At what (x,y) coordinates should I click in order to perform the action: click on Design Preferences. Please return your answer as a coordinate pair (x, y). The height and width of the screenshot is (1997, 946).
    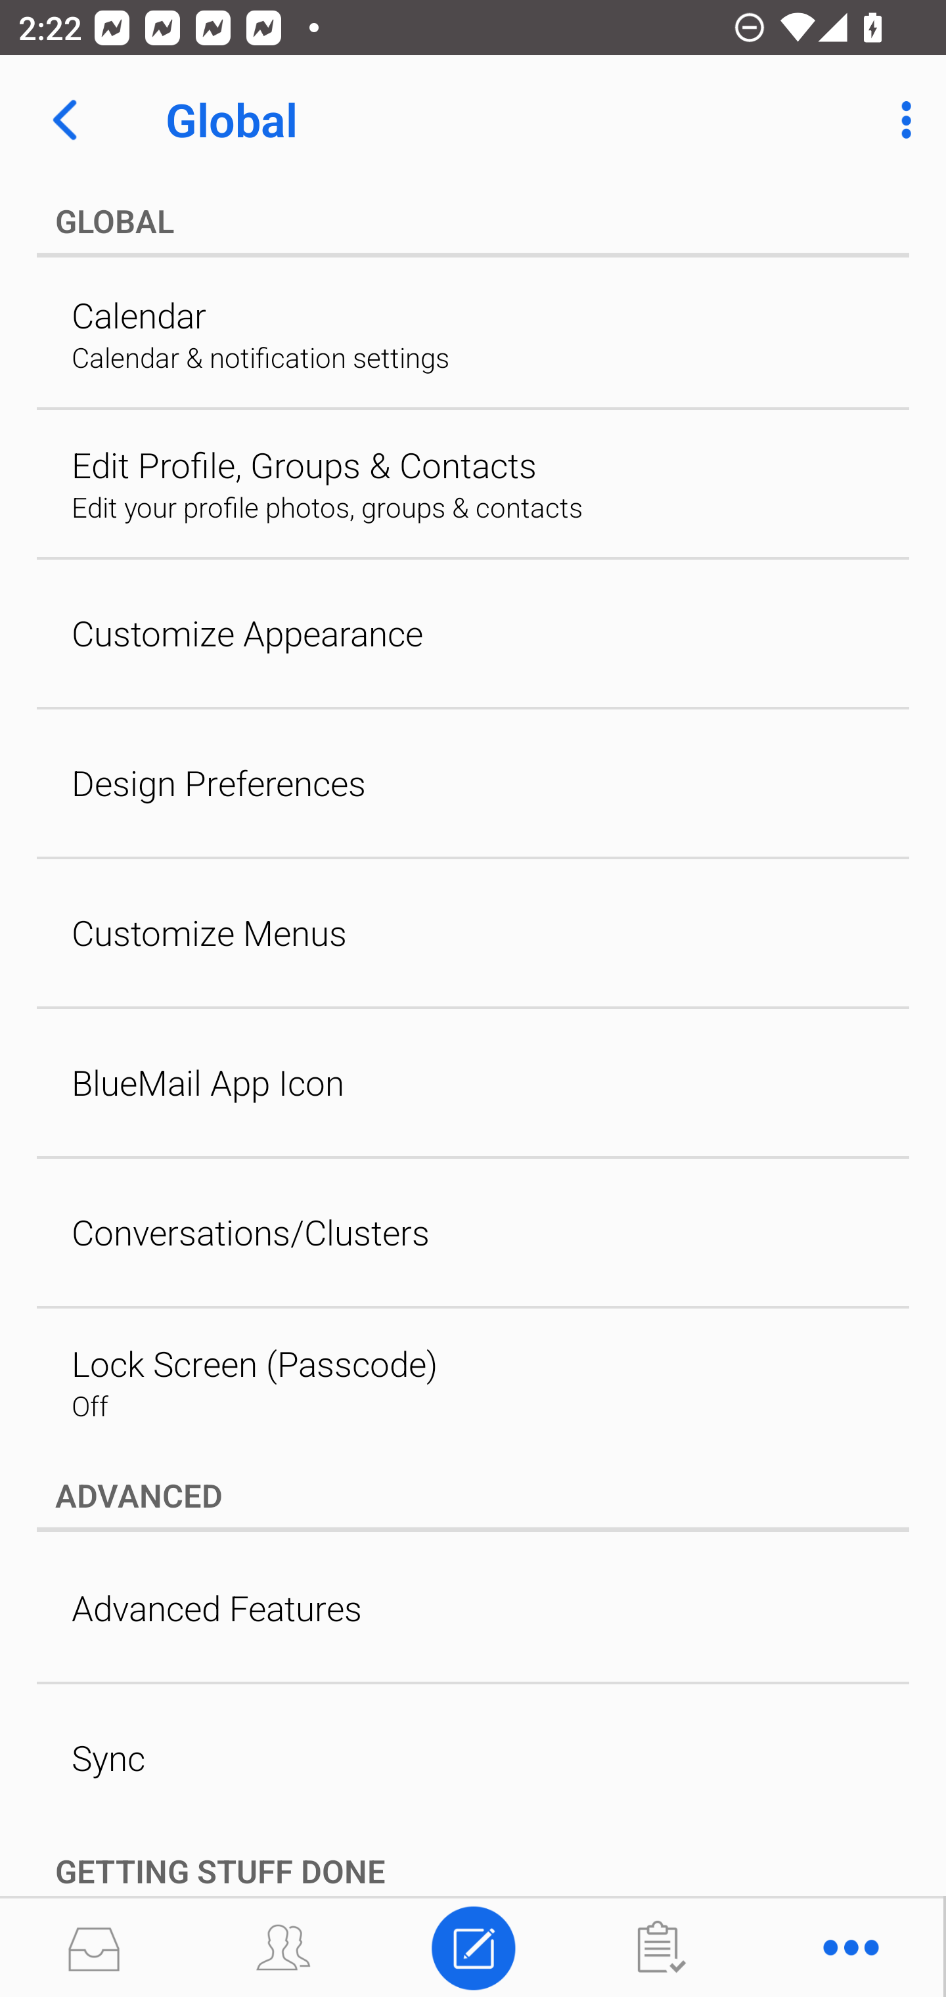
    Looking at the image, I should click on (473, 783).